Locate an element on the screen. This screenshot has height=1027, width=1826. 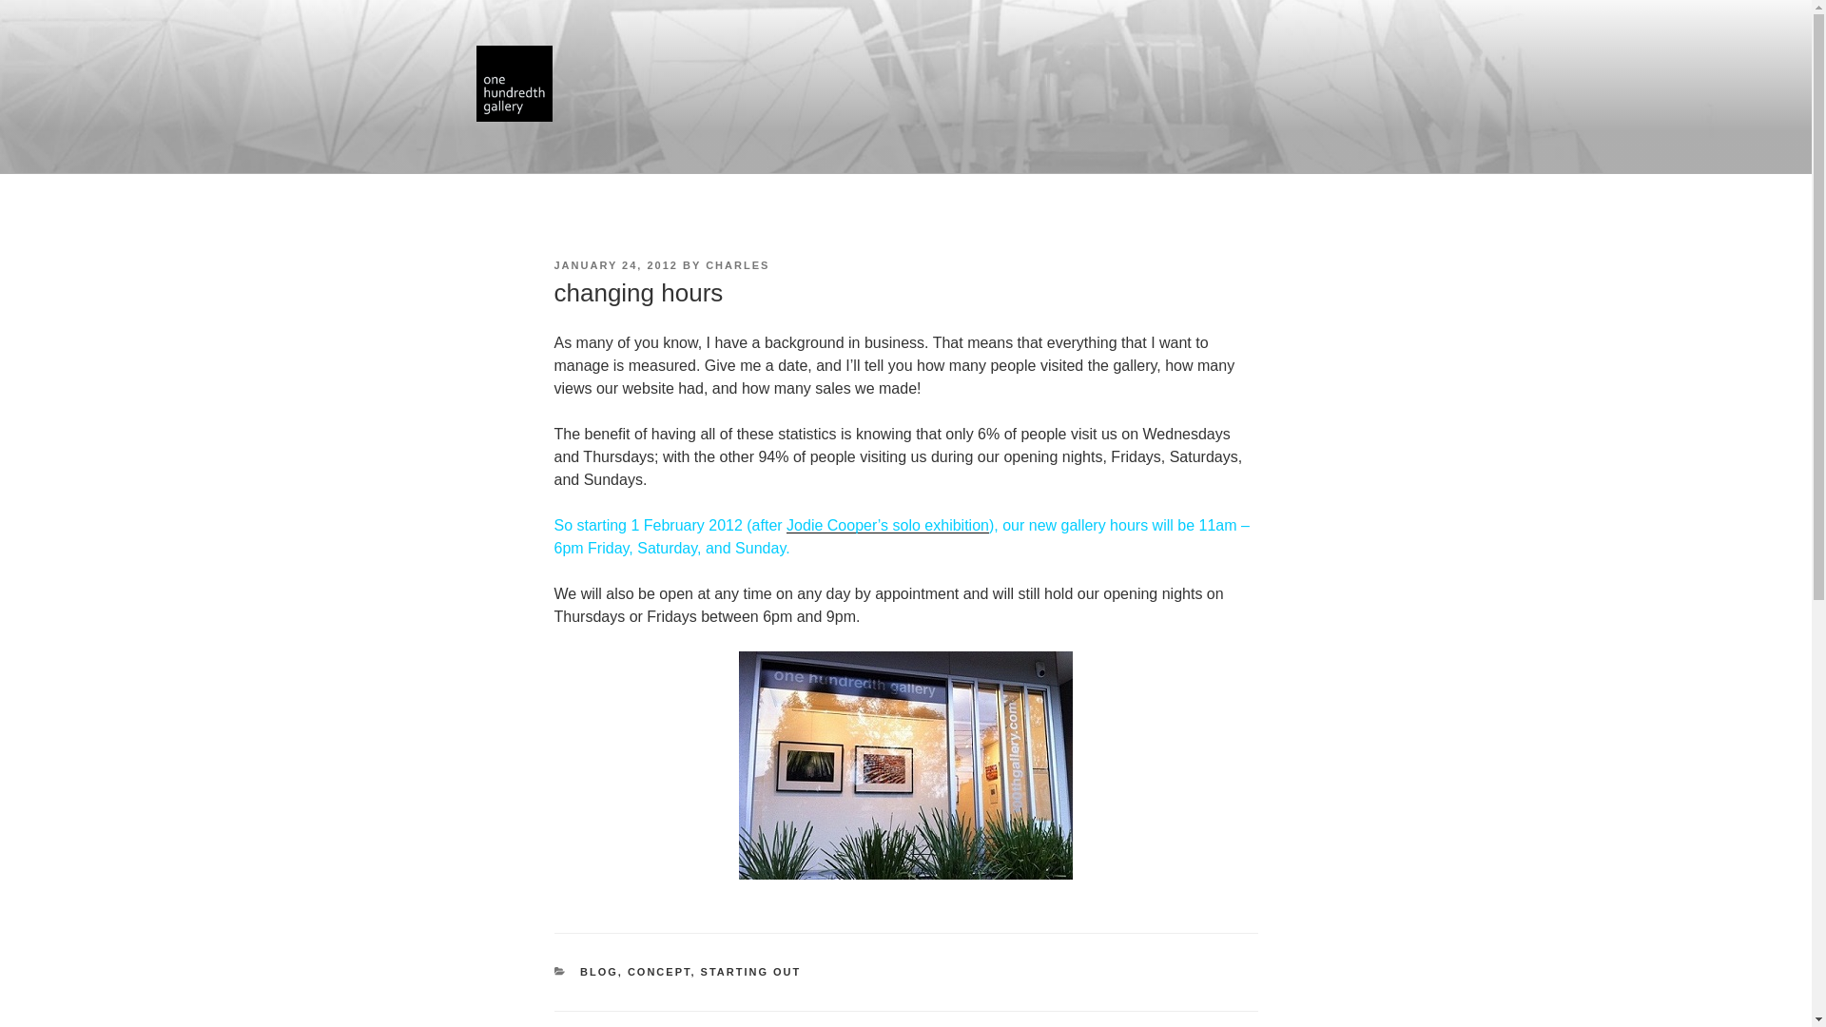
STARTING OUT is located at coordinates (751, 972).